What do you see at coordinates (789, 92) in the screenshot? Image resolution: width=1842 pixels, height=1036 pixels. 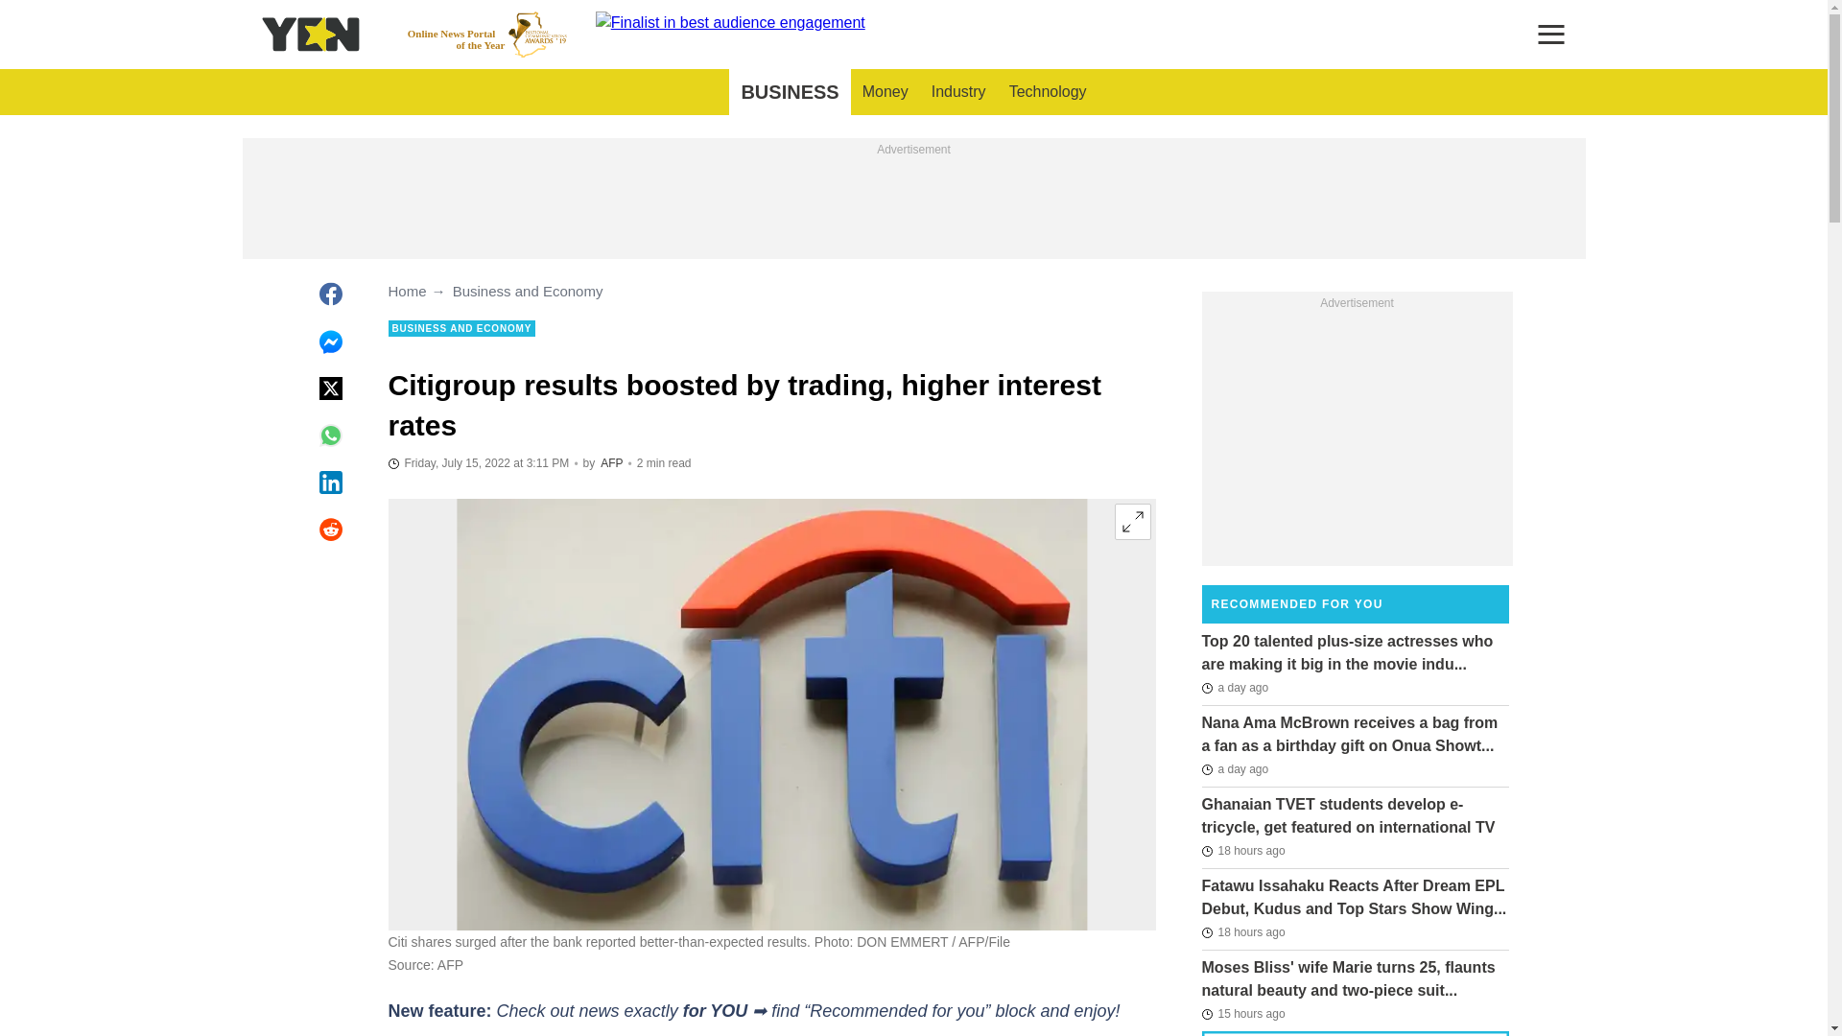 I see `Industry` at bounding box center [789, 92].